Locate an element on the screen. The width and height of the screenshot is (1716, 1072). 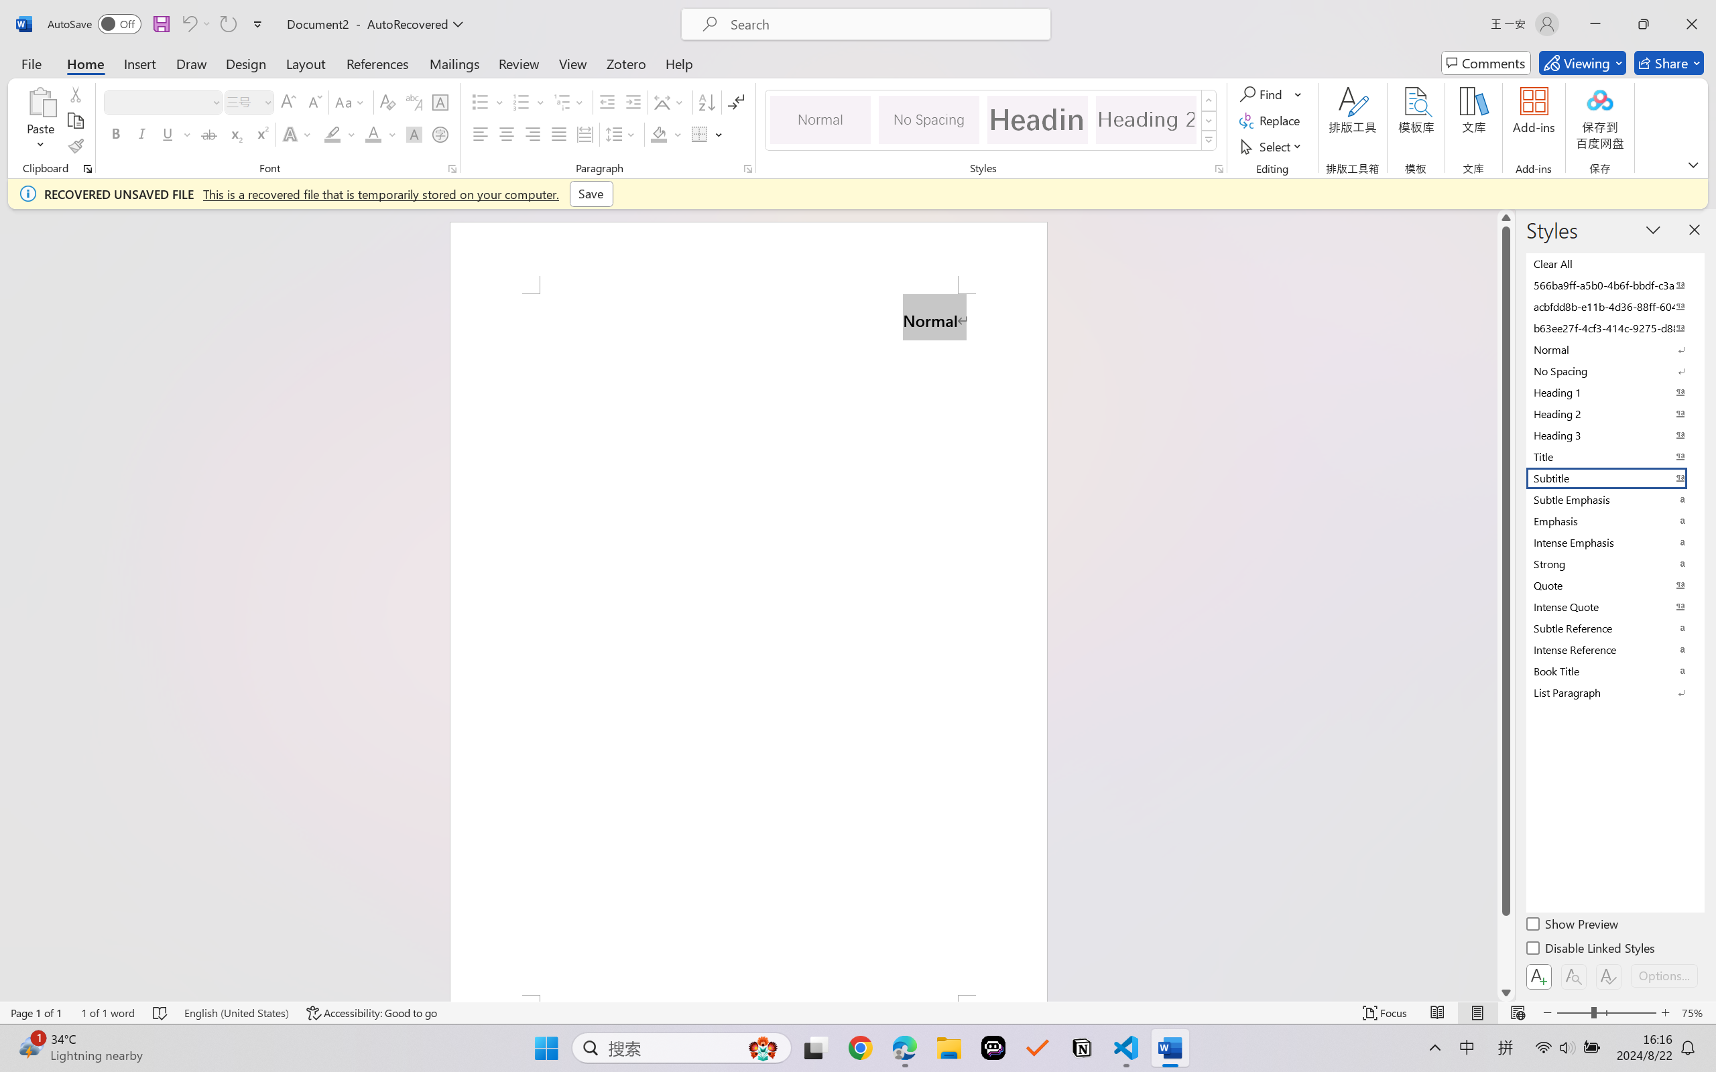
Distributed is located at coordinates (585, 134).